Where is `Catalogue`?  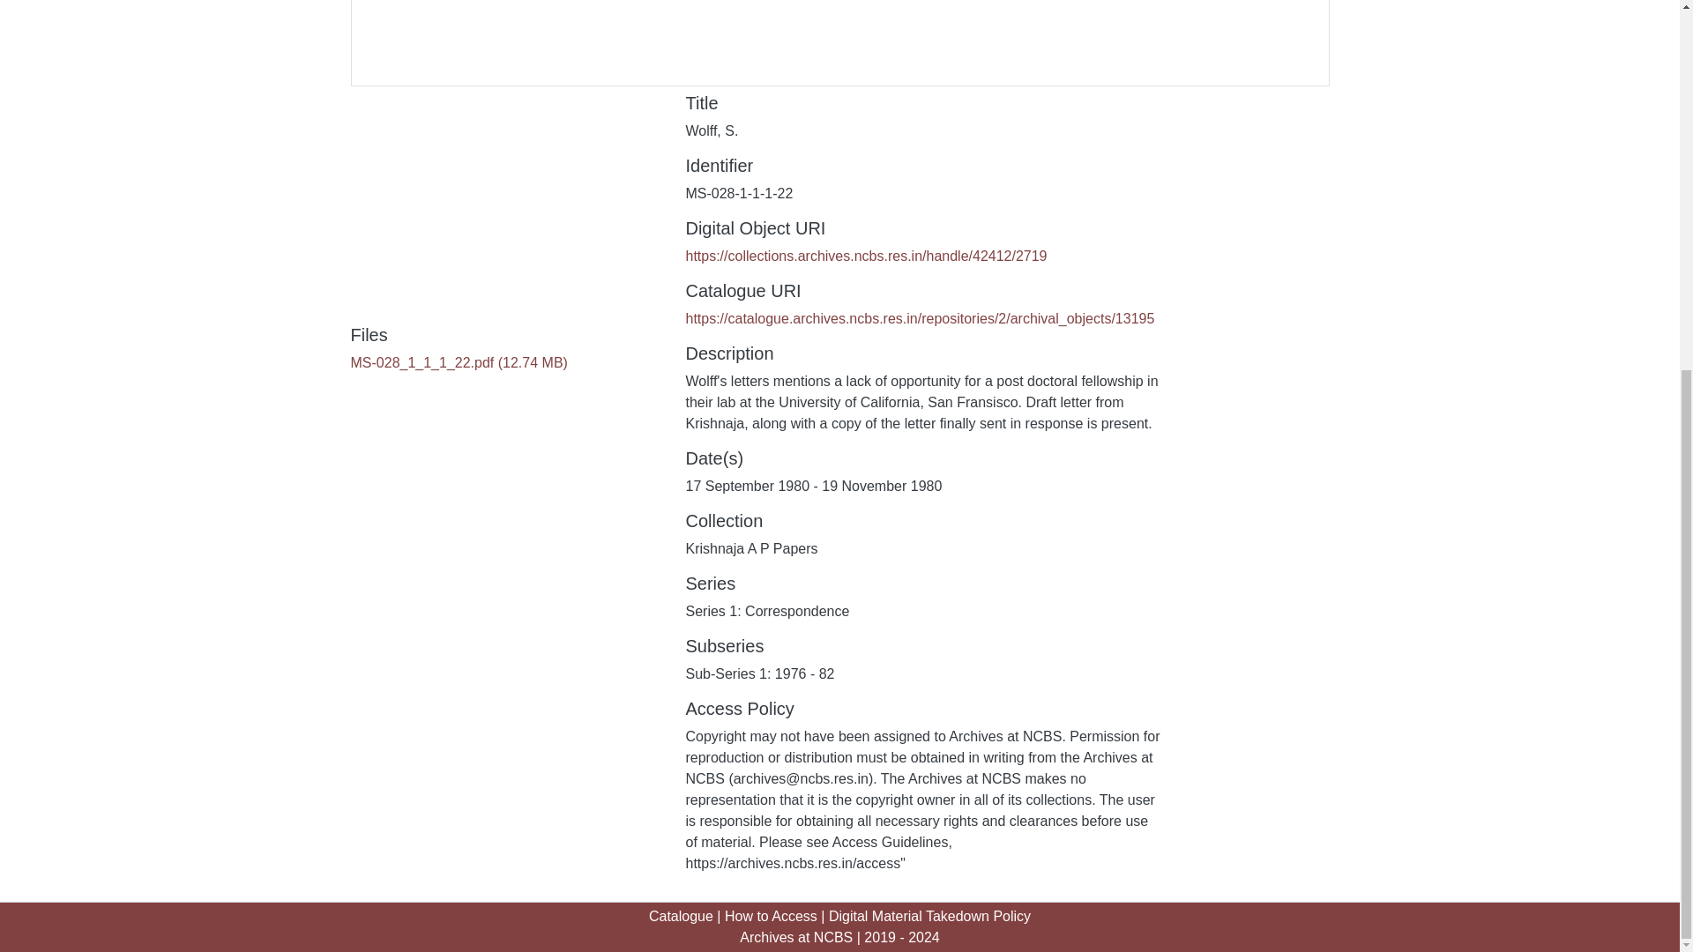
Catalogue is located at coordinates (681, 916).